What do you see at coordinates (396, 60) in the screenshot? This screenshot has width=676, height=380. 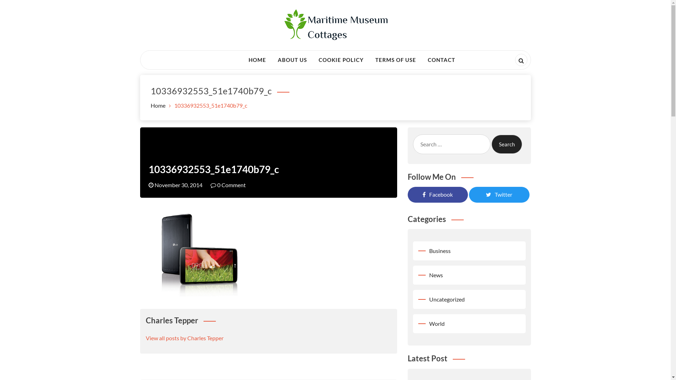 I see `TERMS OF USE` at bounding box center [396, 60].